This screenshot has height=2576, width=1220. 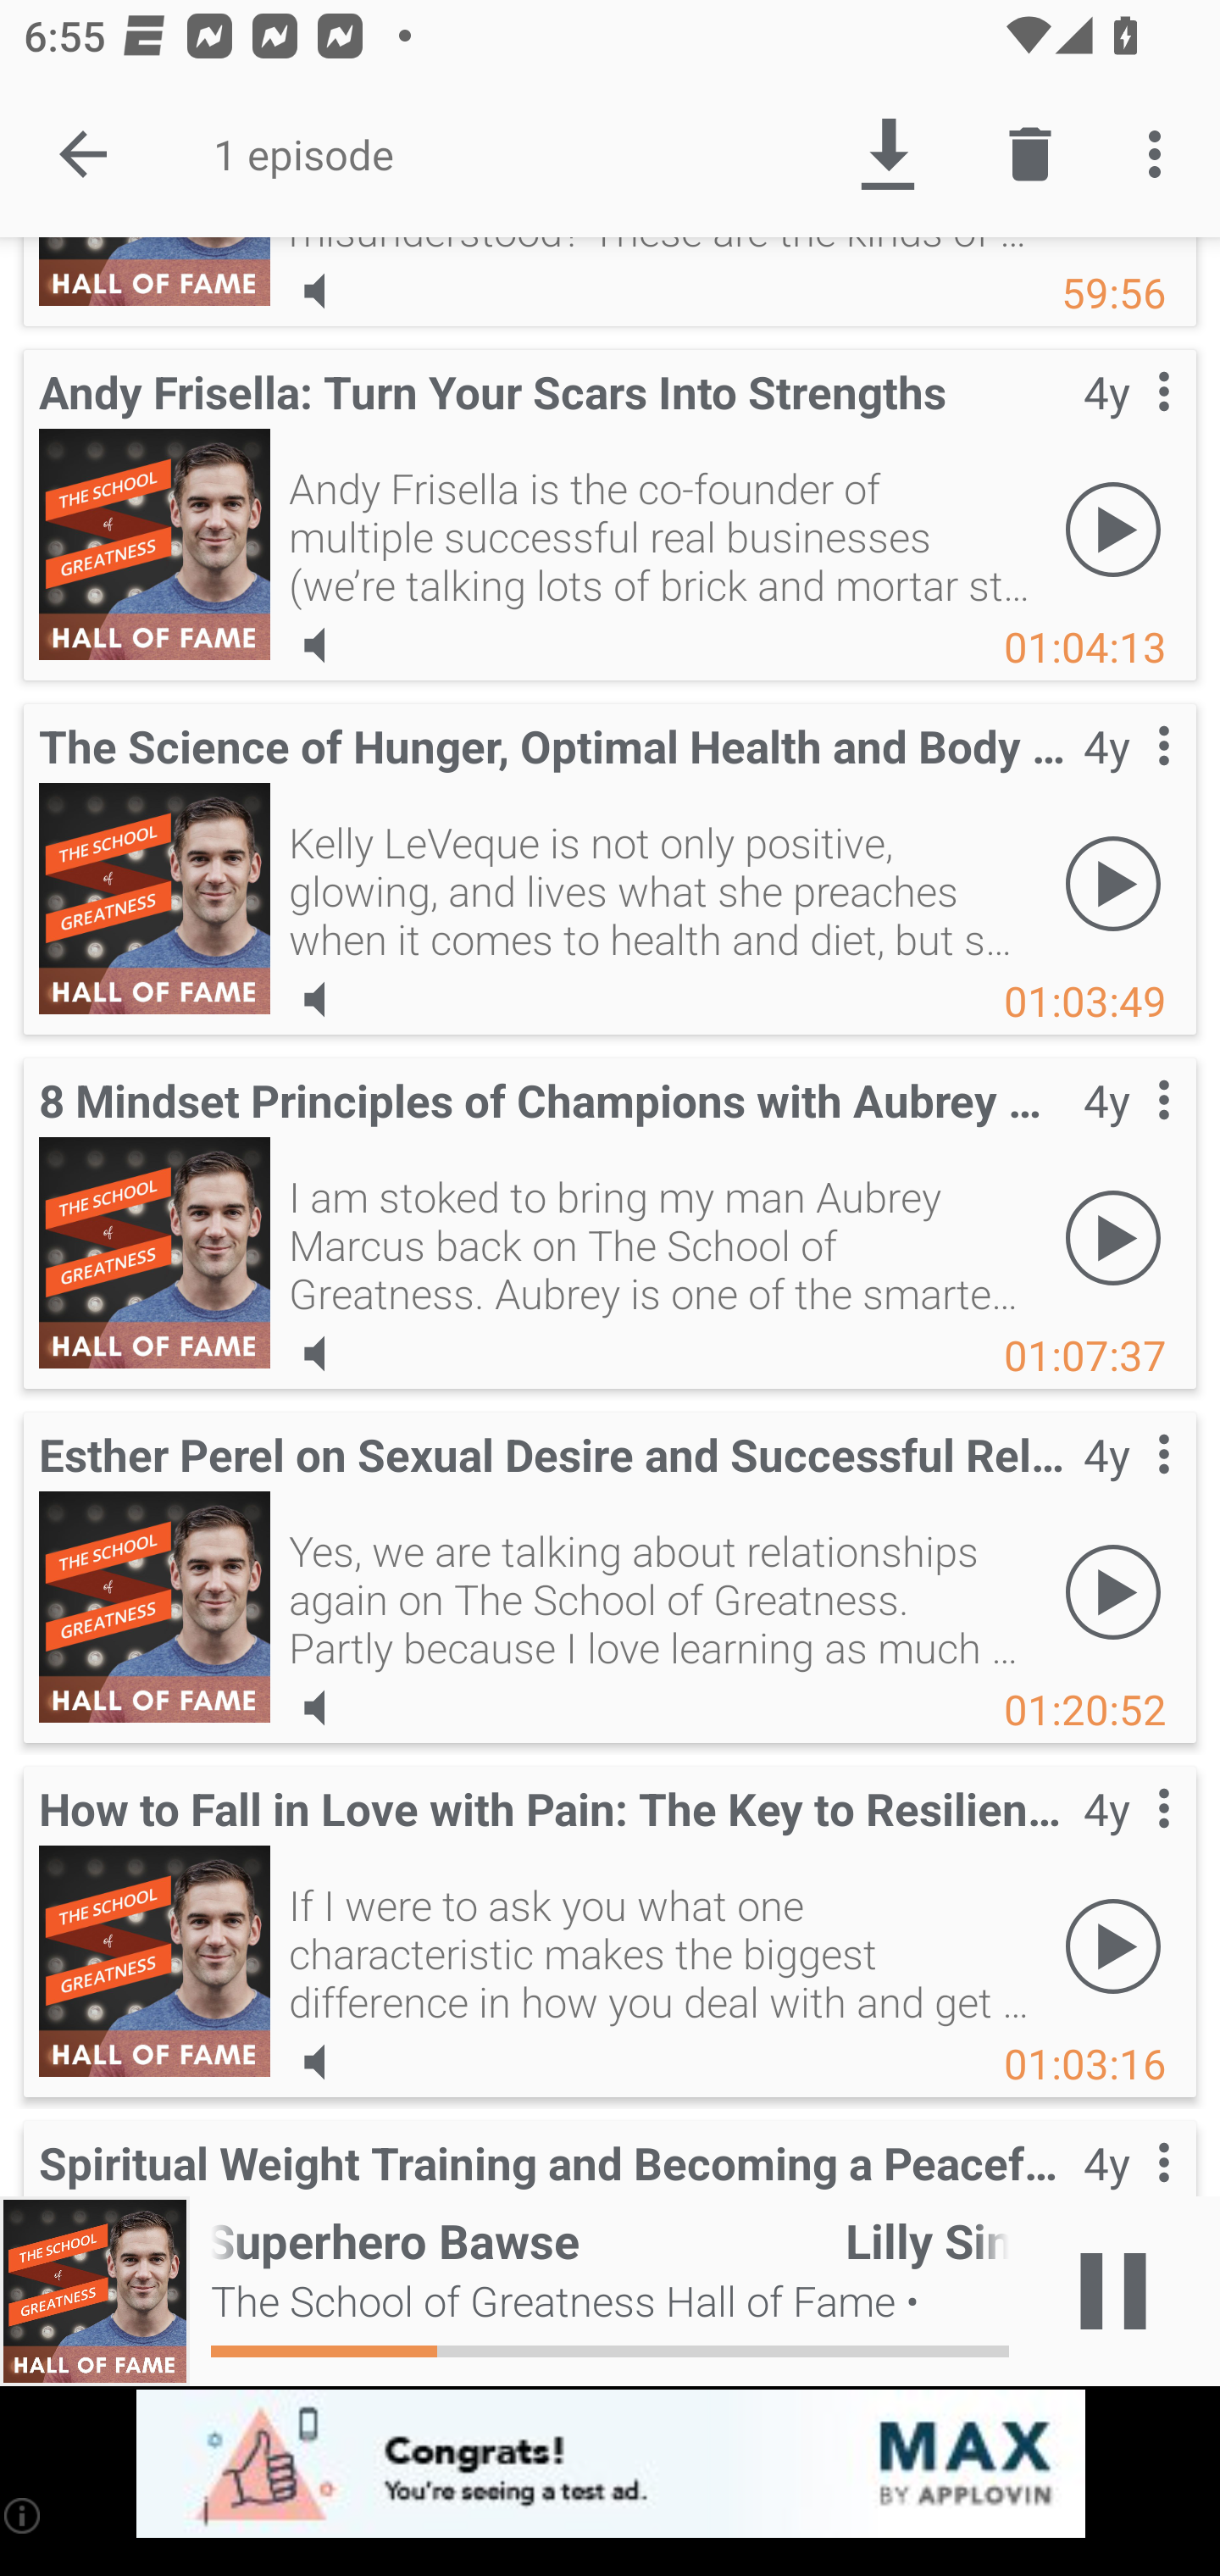 What do you see at coordinates (1113, 529) in the screenshot?
I see `Play` at bounding box center [1113, 529].